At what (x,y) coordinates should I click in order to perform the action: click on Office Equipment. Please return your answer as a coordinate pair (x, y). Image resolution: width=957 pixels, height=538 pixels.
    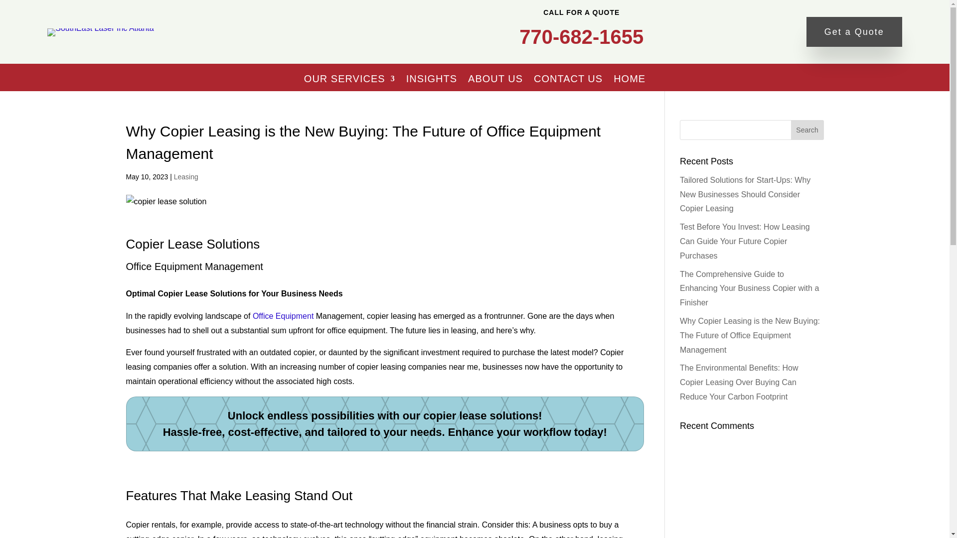
    Looking at the image, I should click on (283, 316).